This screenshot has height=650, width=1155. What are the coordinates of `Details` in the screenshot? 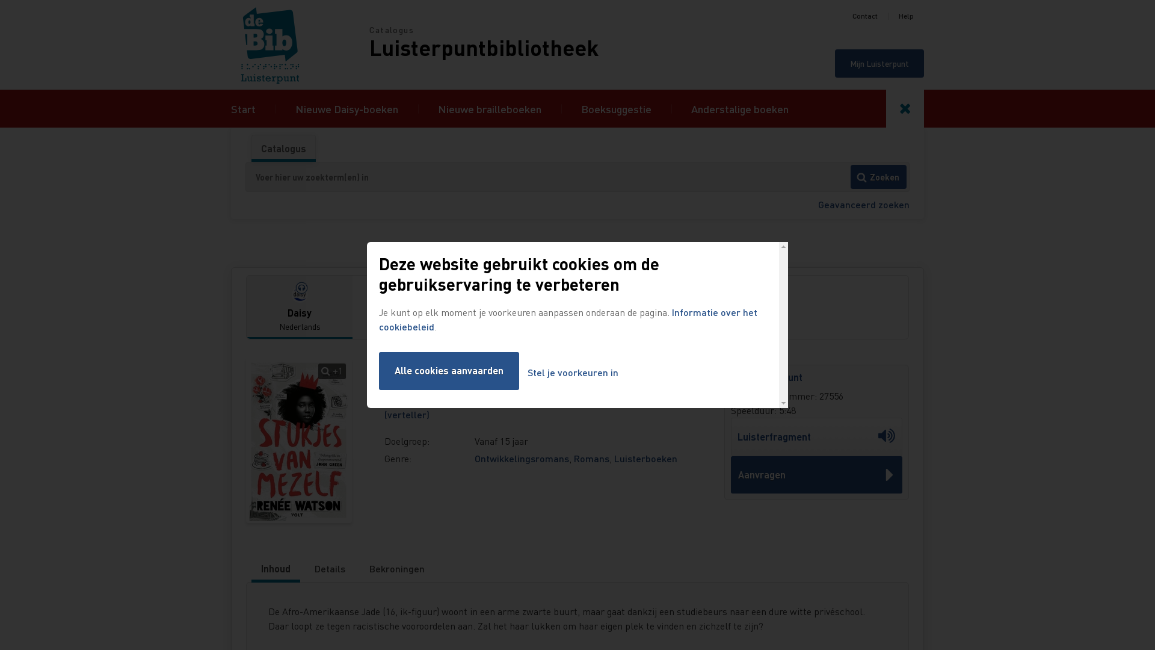 It's located at (330, 569).